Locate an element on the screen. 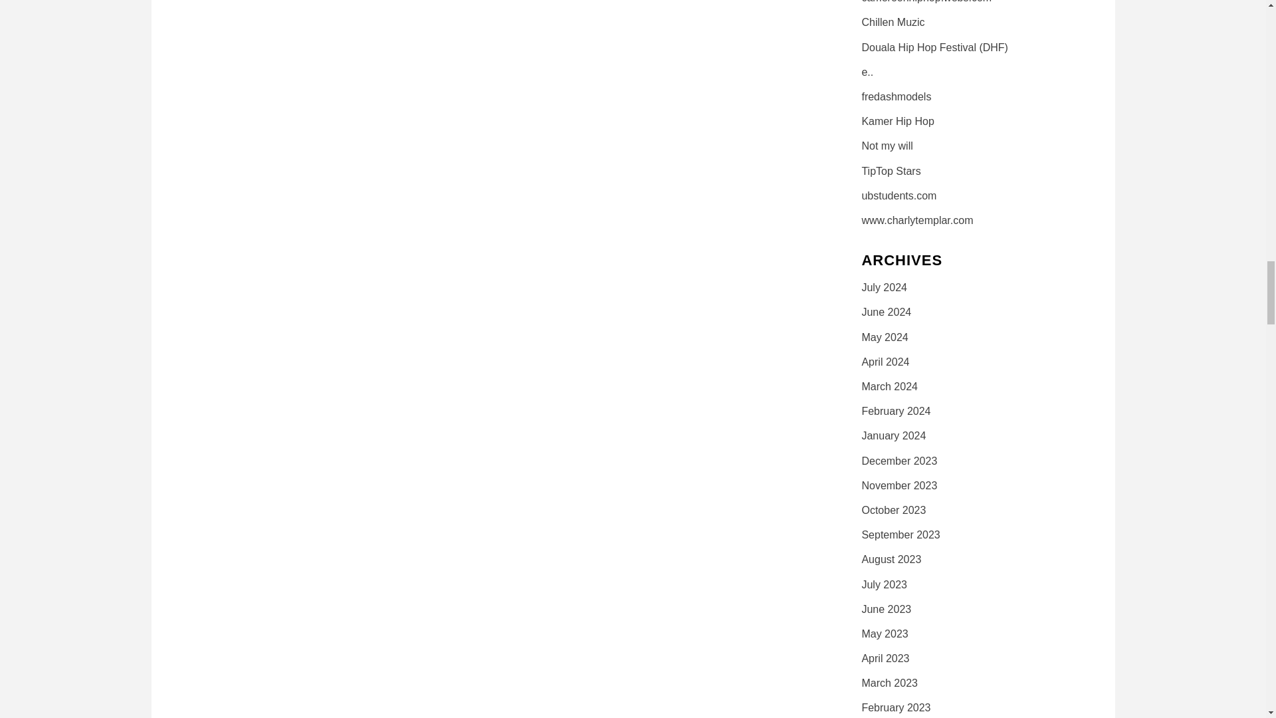 The image size is (1276, 718). Biggest urban music festival in Cameroon is located at coordinates (934, 47).